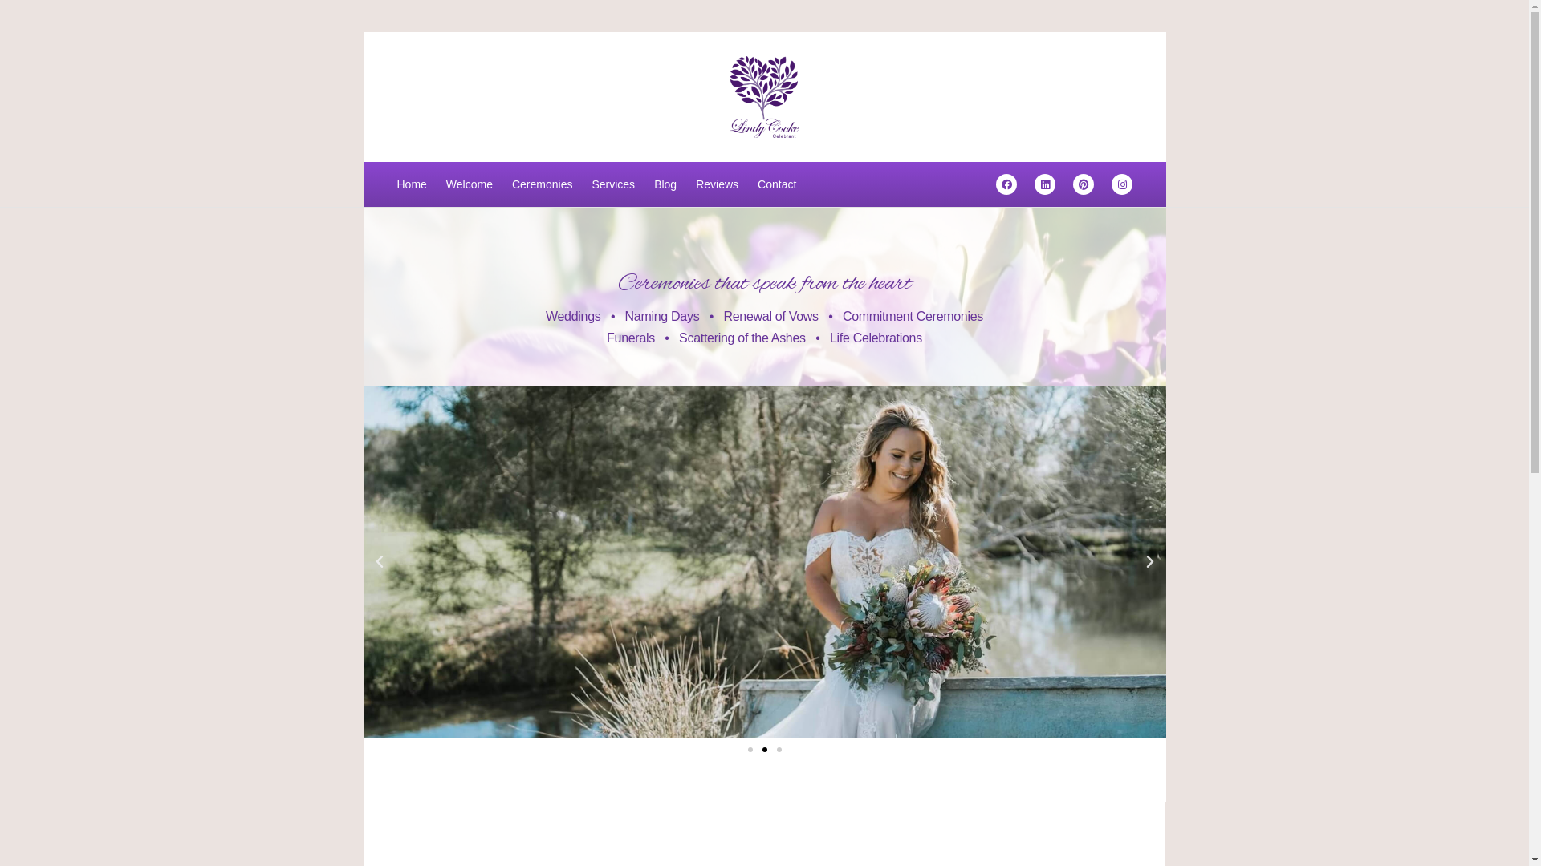 This screenshot has height=866, width=1541. I want to click on Contact, so click(777, 184).